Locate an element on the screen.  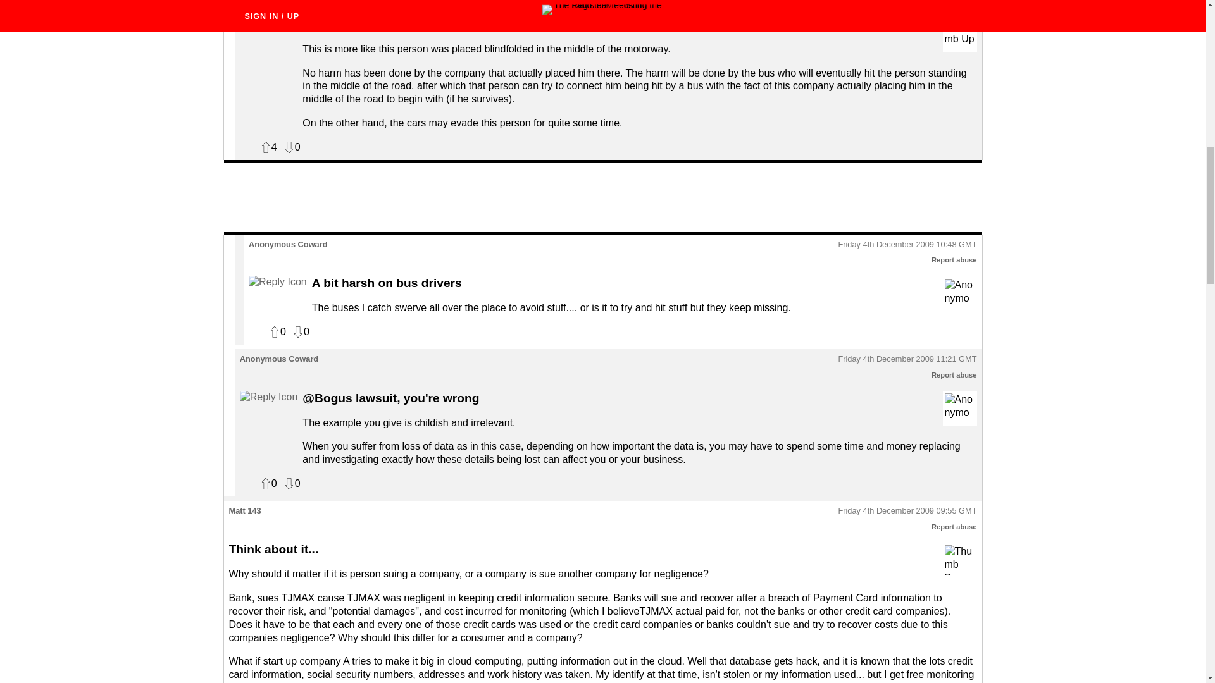
Inappropriate post? Report it to our moderators is located at coordinates (954, 3).